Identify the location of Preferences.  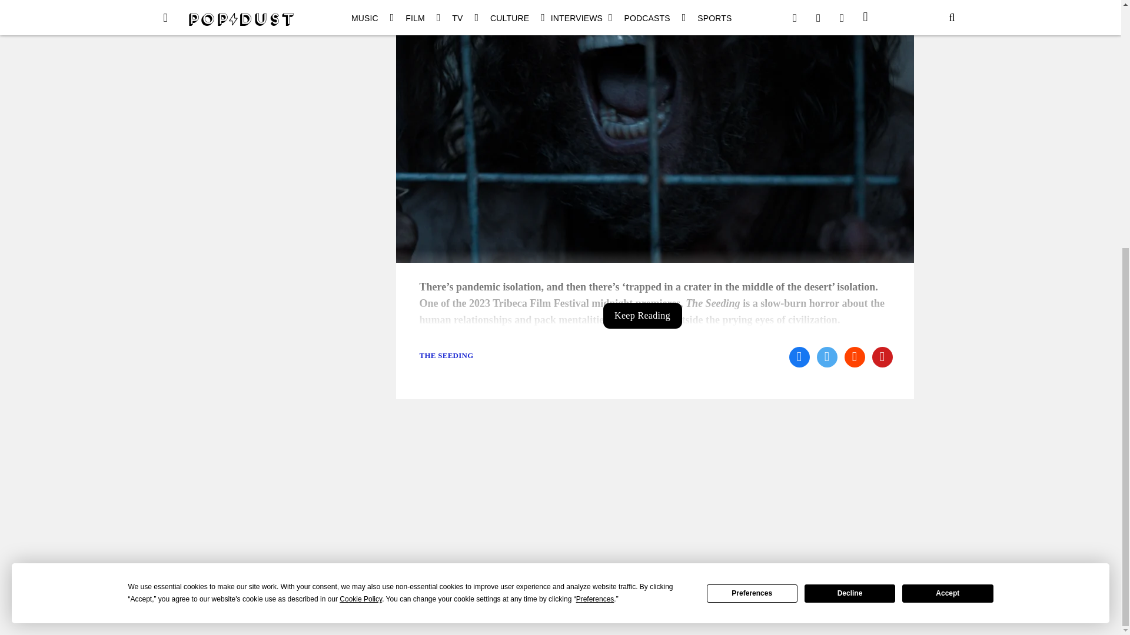
(752, 192).